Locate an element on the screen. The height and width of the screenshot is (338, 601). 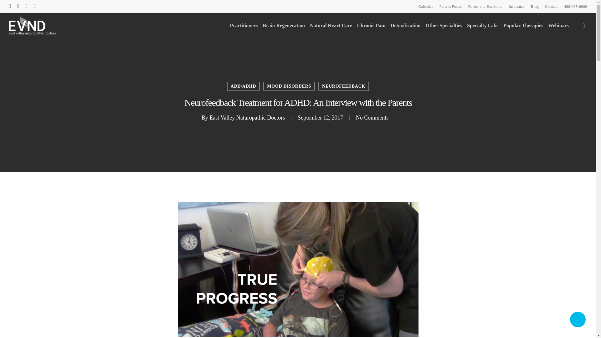
Blog is located at coordinates (535, 6).